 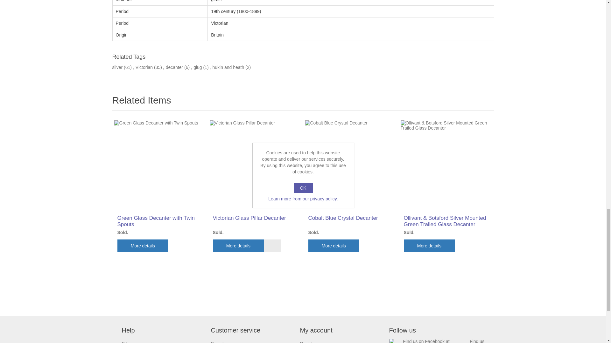 What do you see at coordinates (334, 245) in the screenshot?
I see `More details` at bounding box center [334, 245].